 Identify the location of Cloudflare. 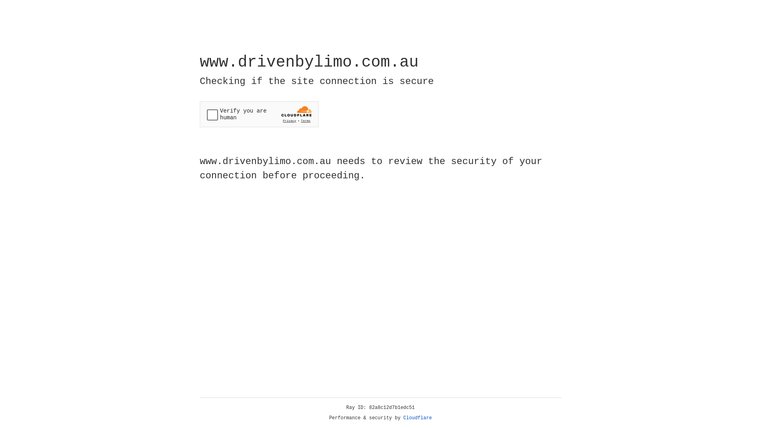
(418, 418).